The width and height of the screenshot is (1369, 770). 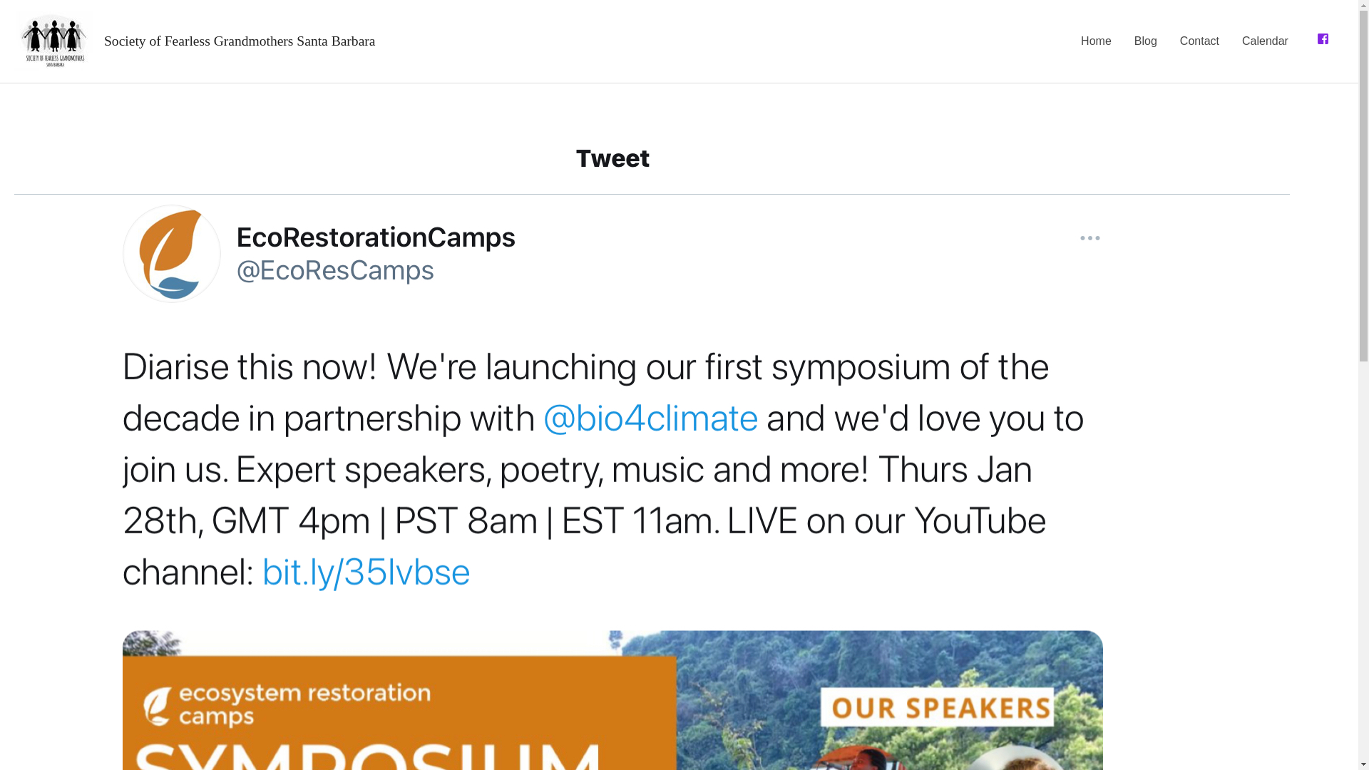 What do you see at coordinates (240, 41) in the screenshot?
I see `Society of Fearless Grandmothers Santa Barbara` at bounding box center [240, 41].